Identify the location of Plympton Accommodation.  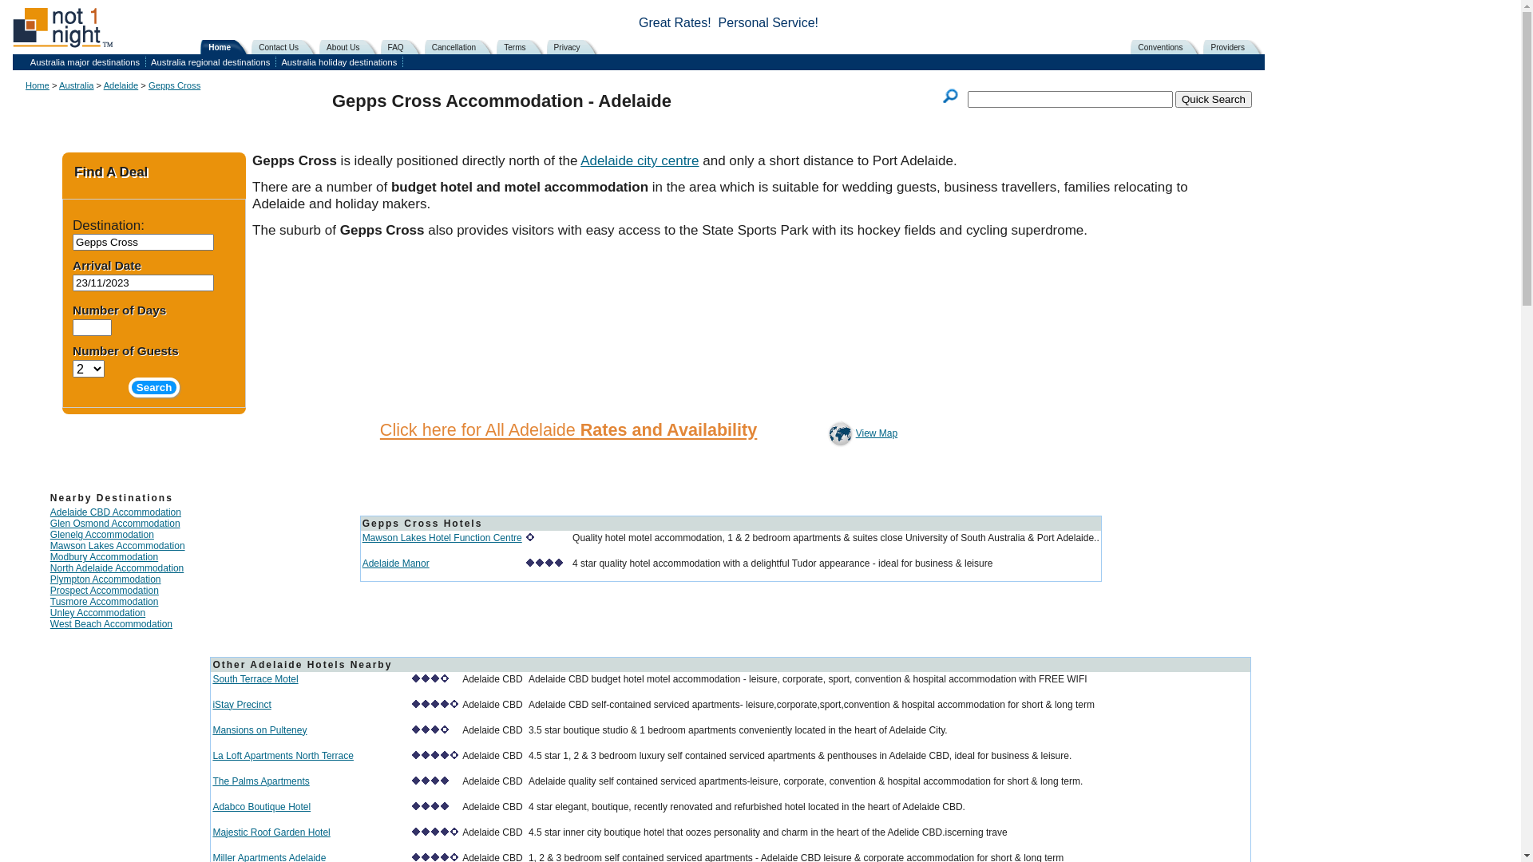
(105, 579).